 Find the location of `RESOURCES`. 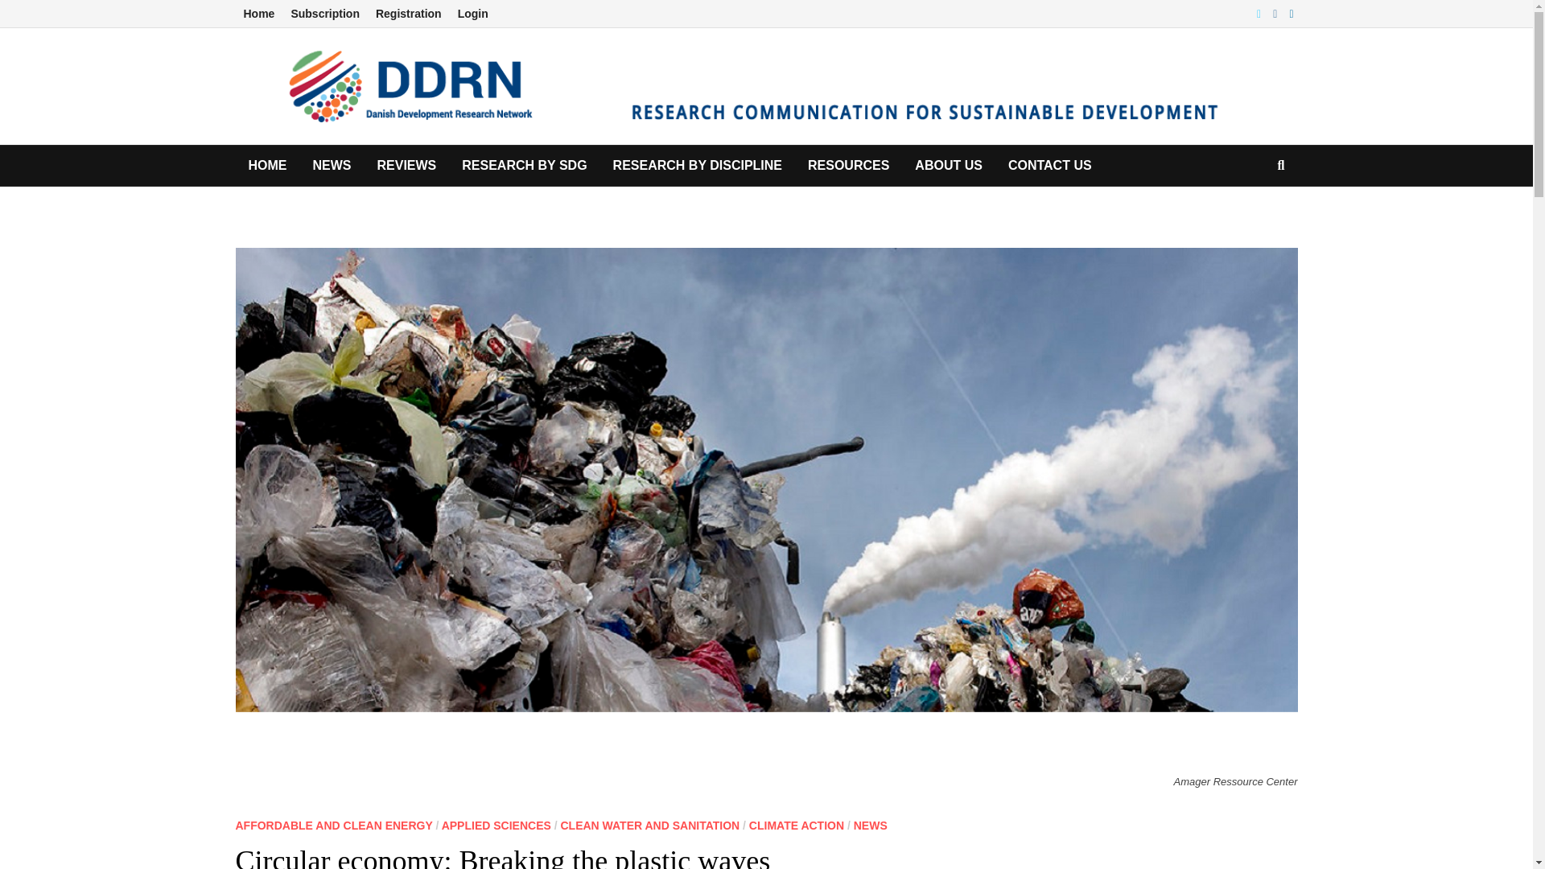

RESOURCES is located at coordinates (848, 166).